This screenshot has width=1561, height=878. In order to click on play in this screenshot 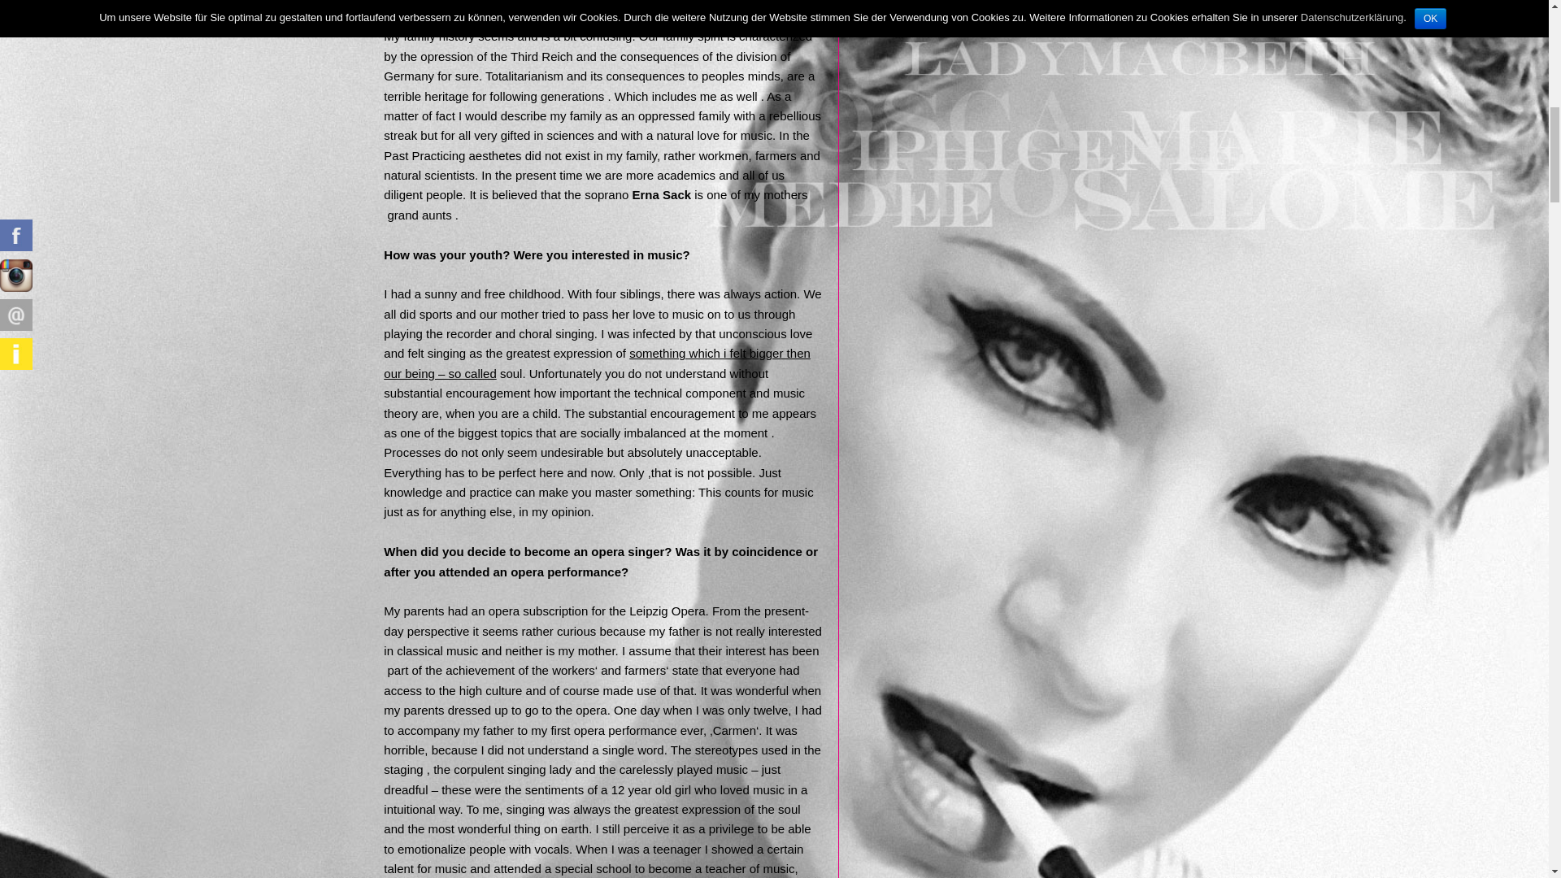, I will do `click(395, 333)`.